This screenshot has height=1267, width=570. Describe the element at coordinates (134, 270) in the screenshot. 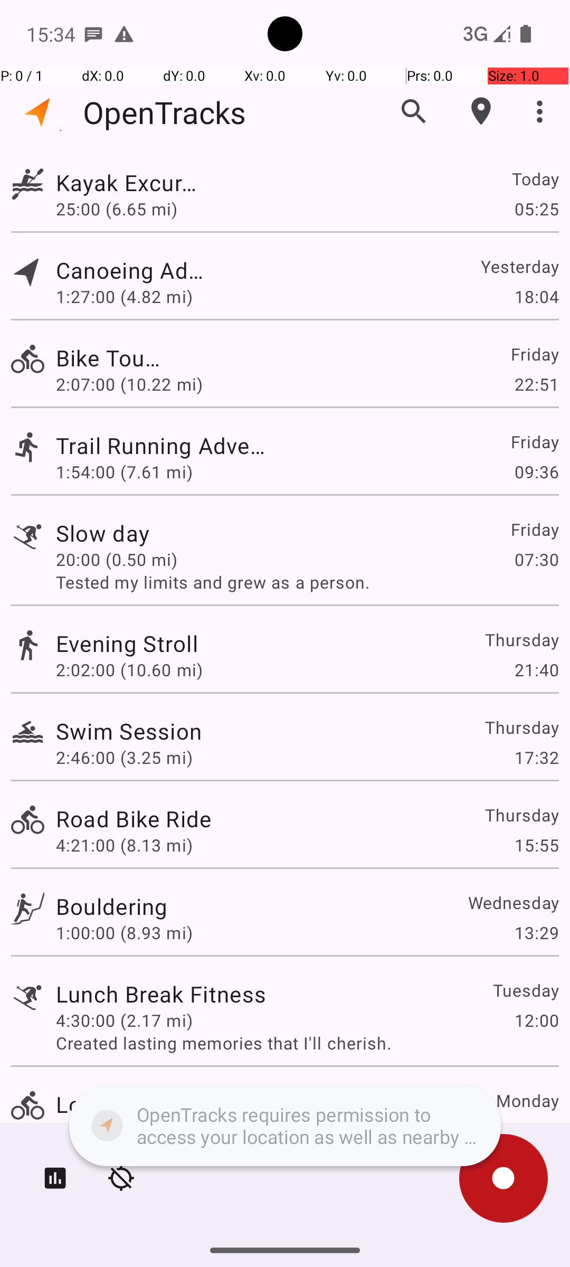

I see `Canoeing Adventure` at that location.